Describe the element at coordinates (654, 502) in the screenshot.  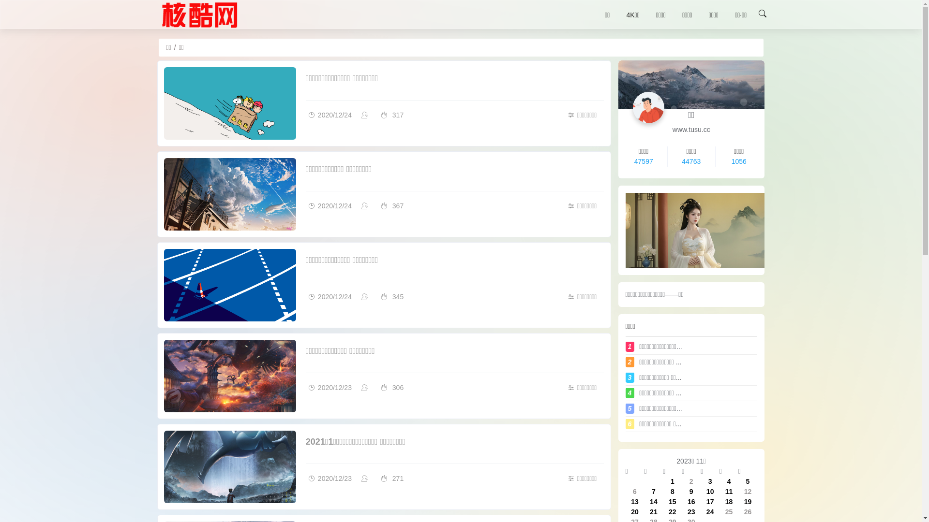
I see `14` at that location.